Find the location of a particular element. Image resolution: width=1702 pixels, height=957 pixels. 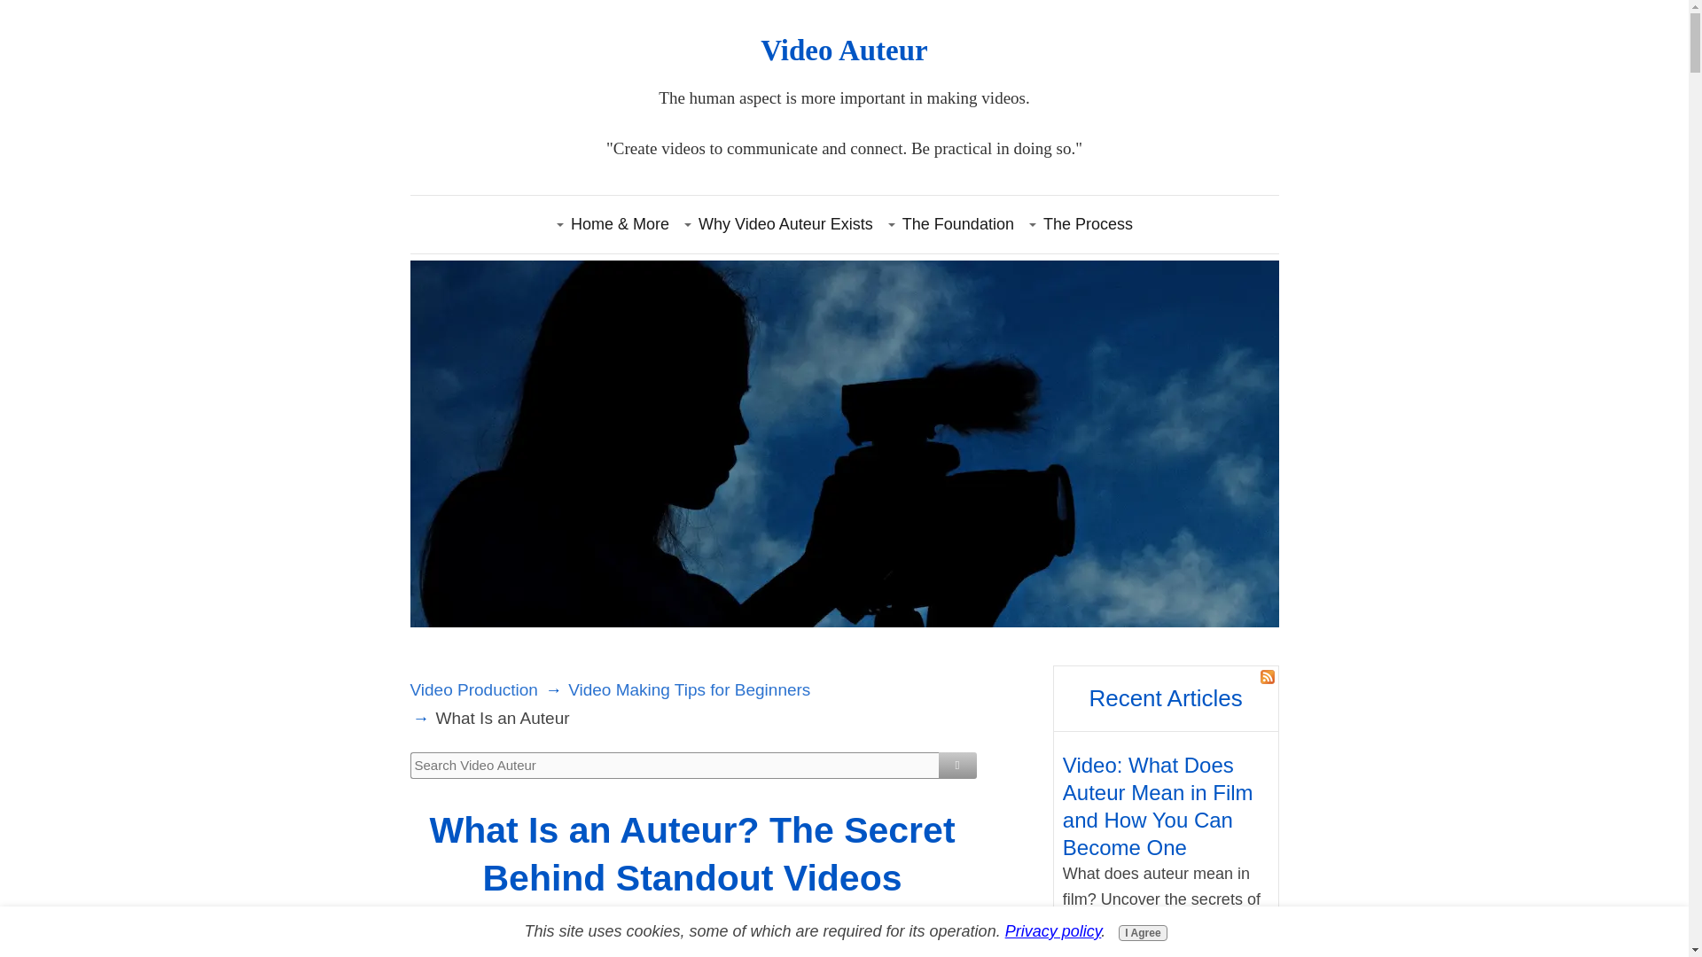

Video Auteur is located at coordinates (844, 50).